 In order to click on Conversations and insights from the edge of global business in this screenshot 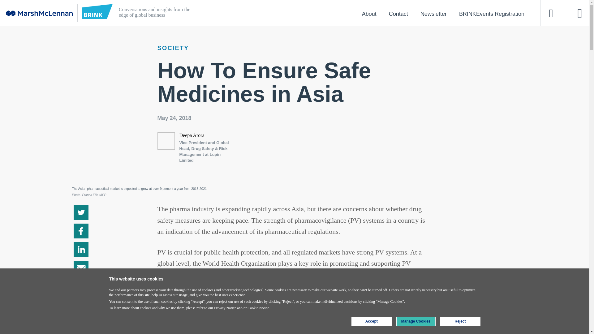, I will do `click(267, 13)`.